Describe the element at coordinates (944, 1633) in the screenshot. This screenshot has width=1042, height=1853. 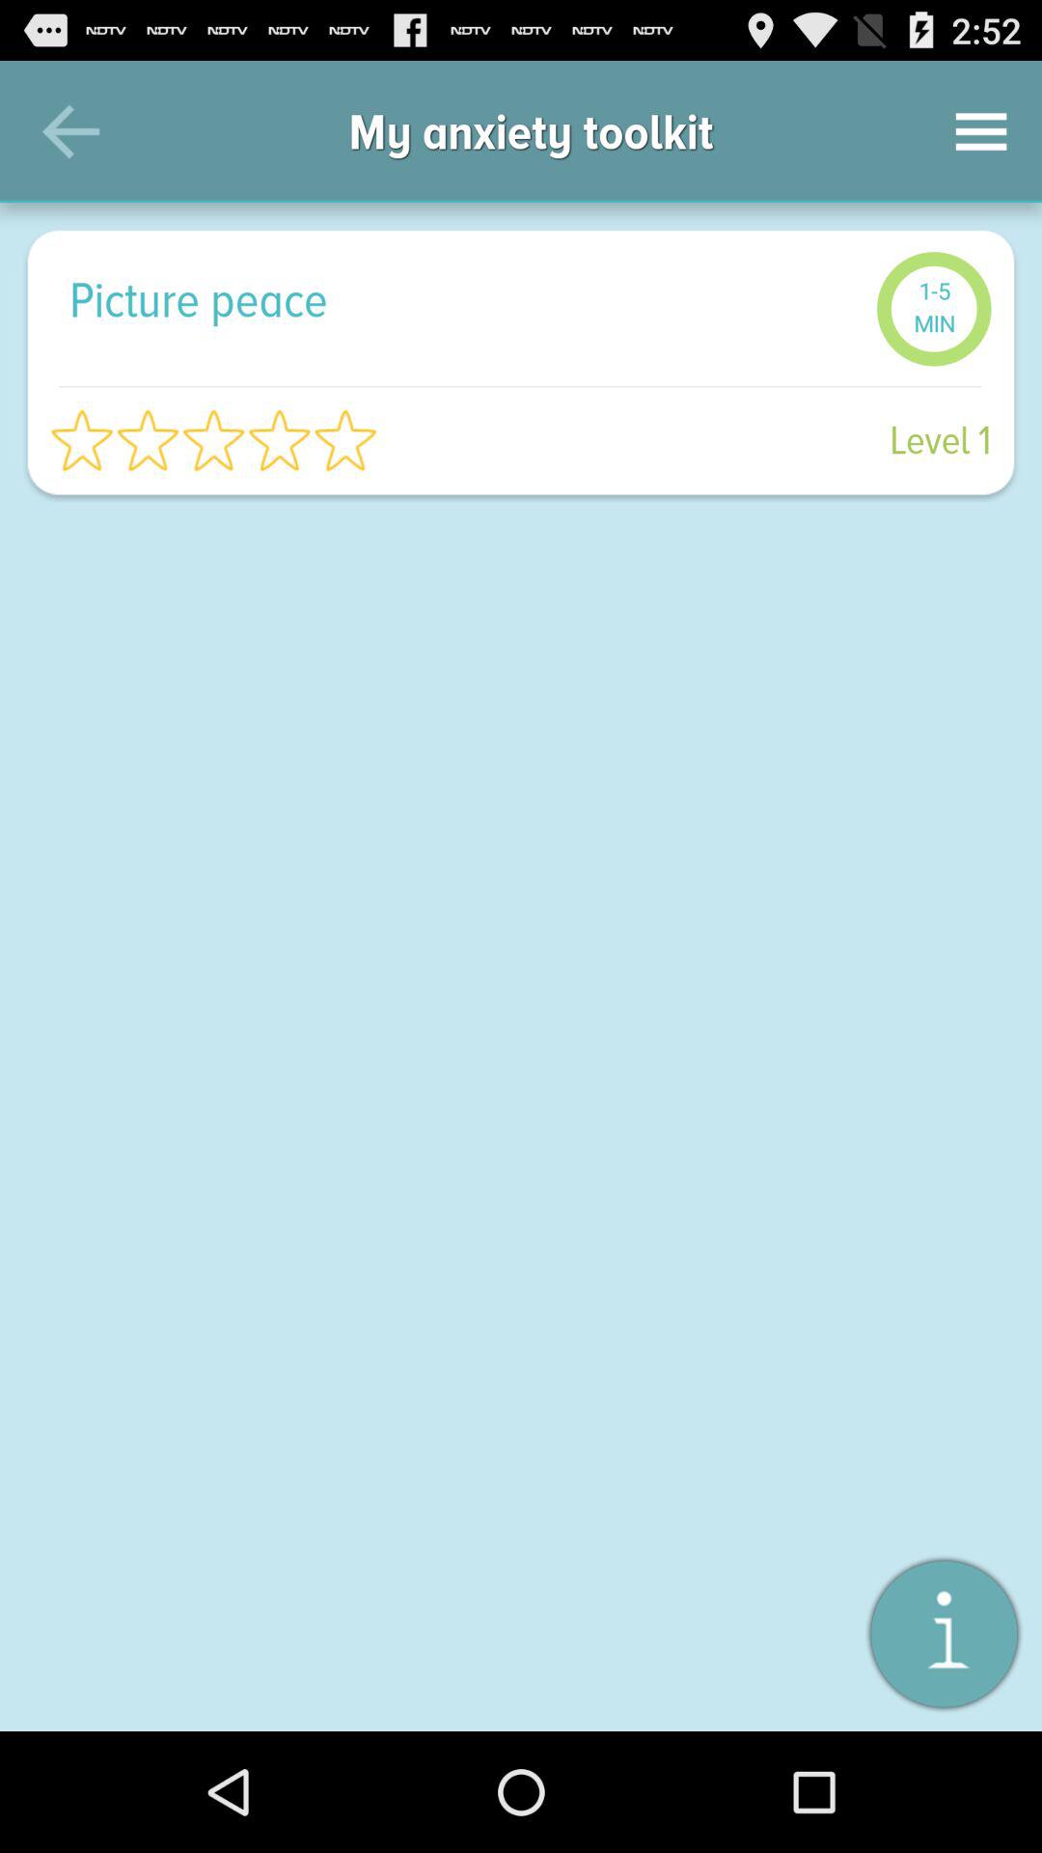
I see `click the item below the level 1` at that location.